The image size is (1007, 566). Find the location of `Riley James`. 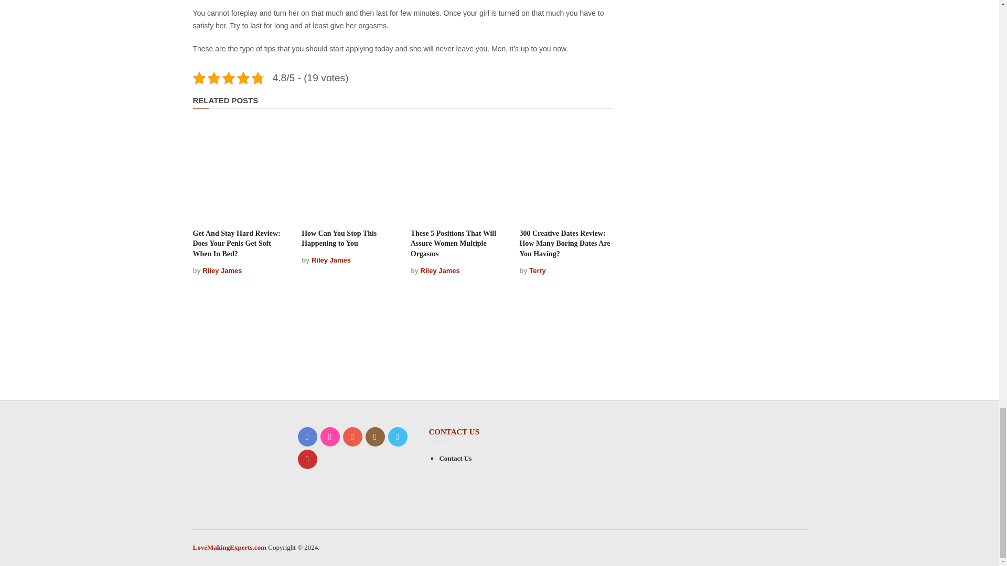

Riley James is located at coordinates (221, 270).